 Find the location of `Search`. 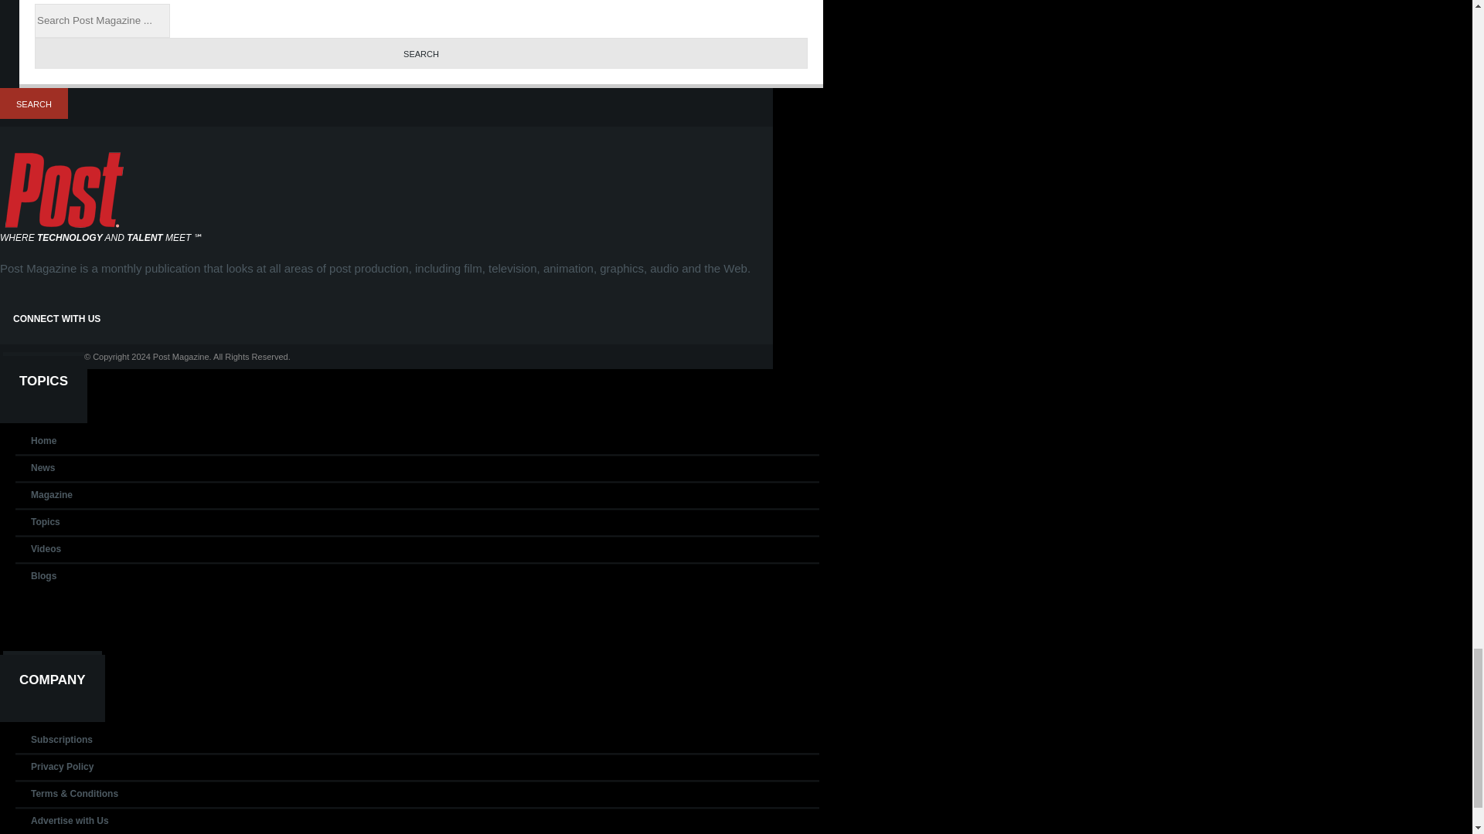

Search is located at coordinates (34, 103).